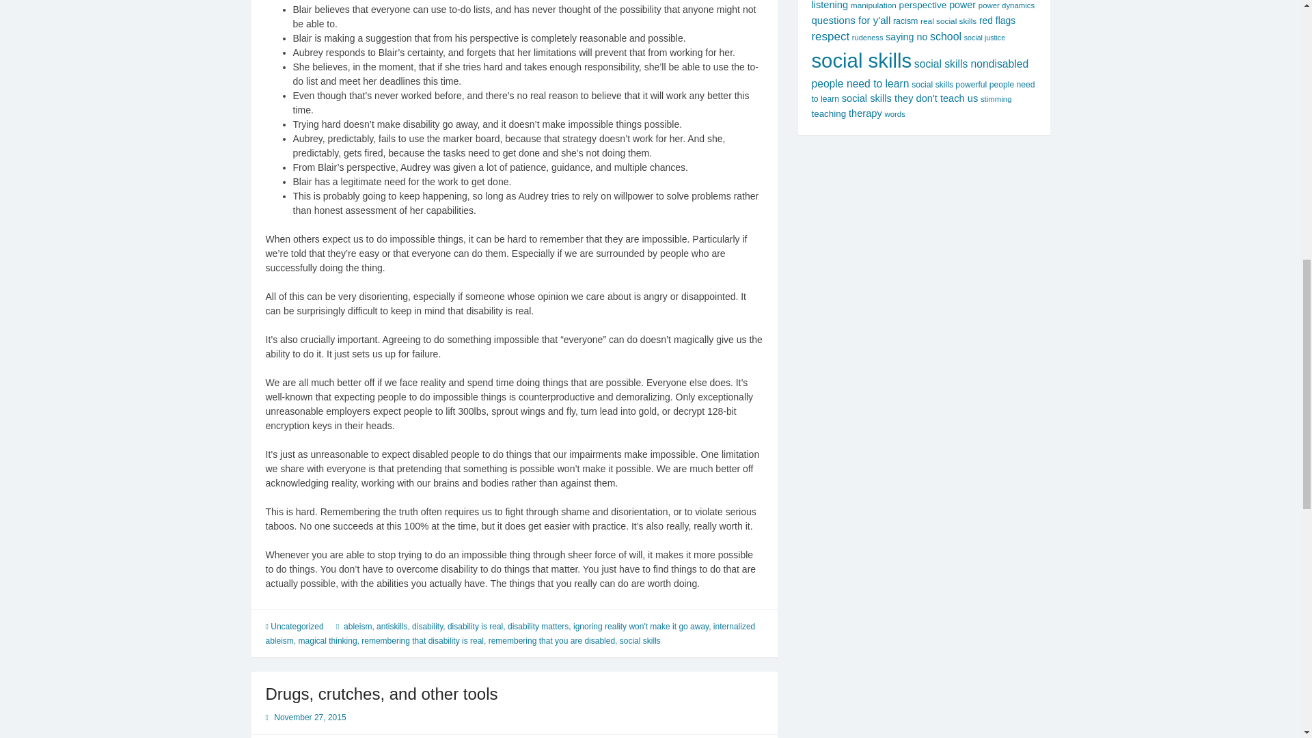 The height and width of the screenshot is (738, 1312). Describe the element at coordinates (538, 627) in the screenshot. I see `disability matters` at that location.